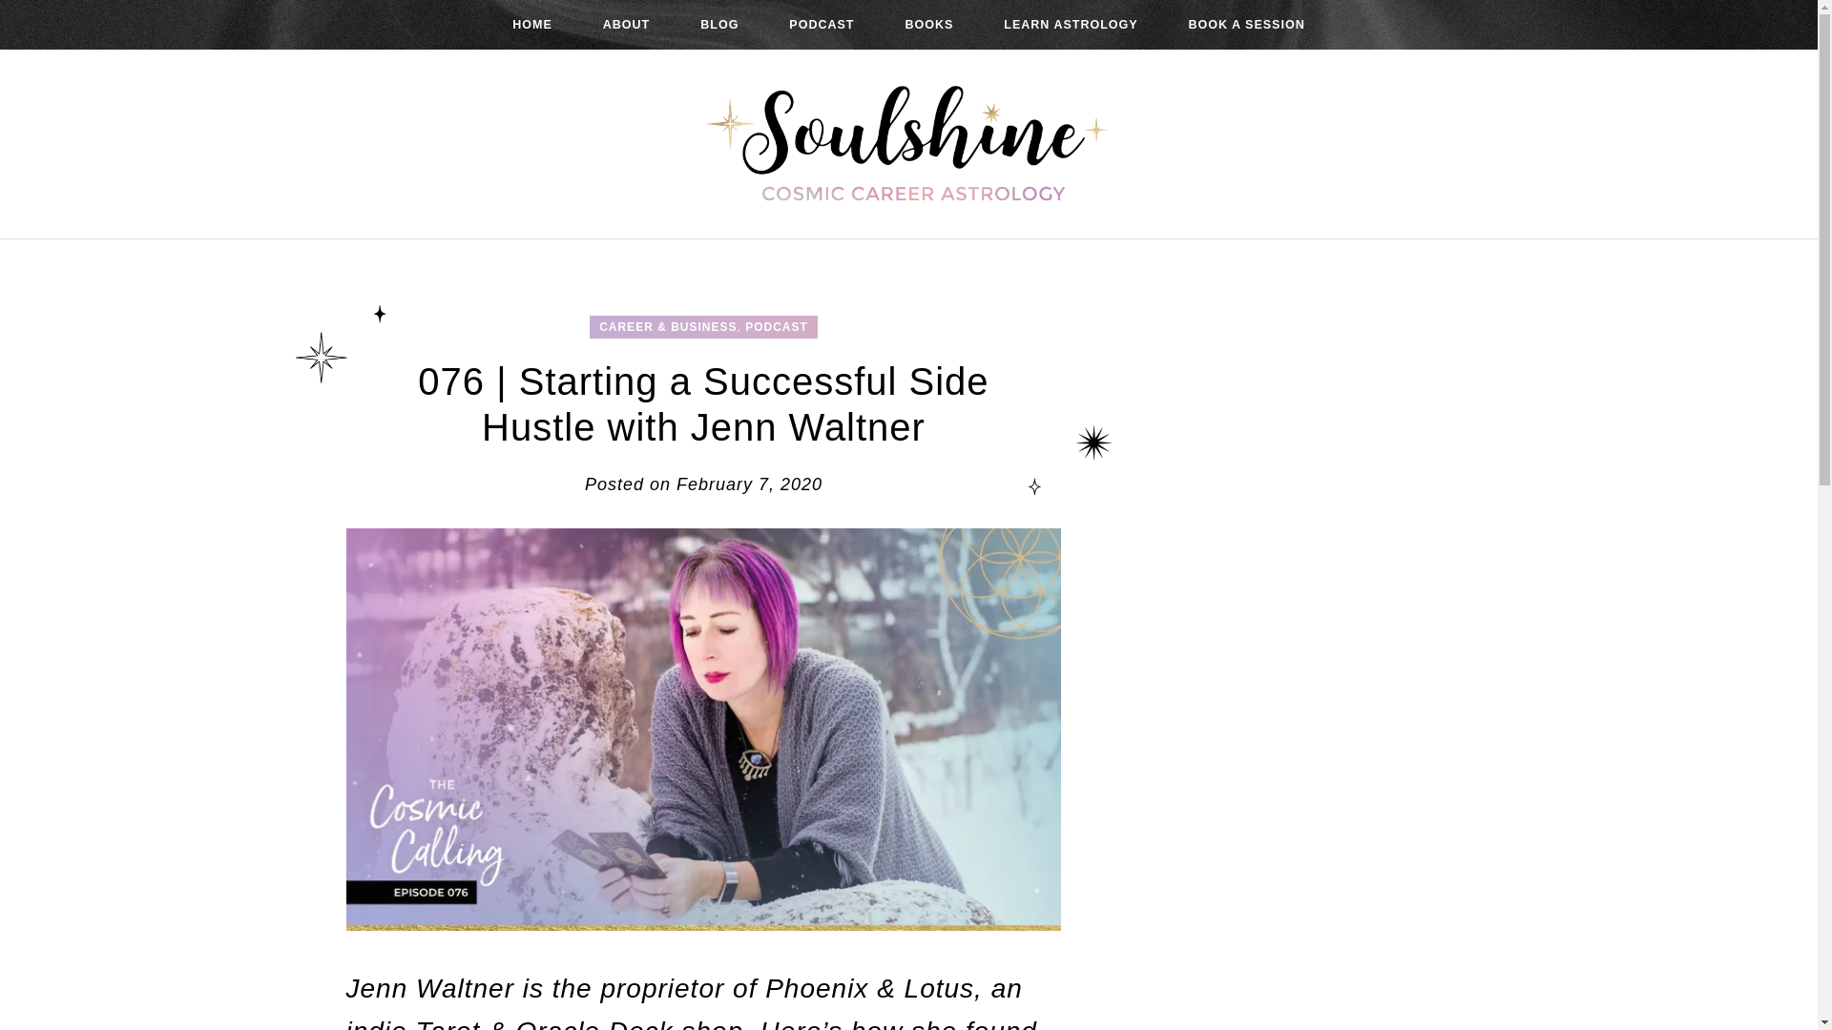 This screenshot has width=1832, height=1030. Describe the element at coordinates (928, 25) in the screenshot. I see `BOOKS` at that location.